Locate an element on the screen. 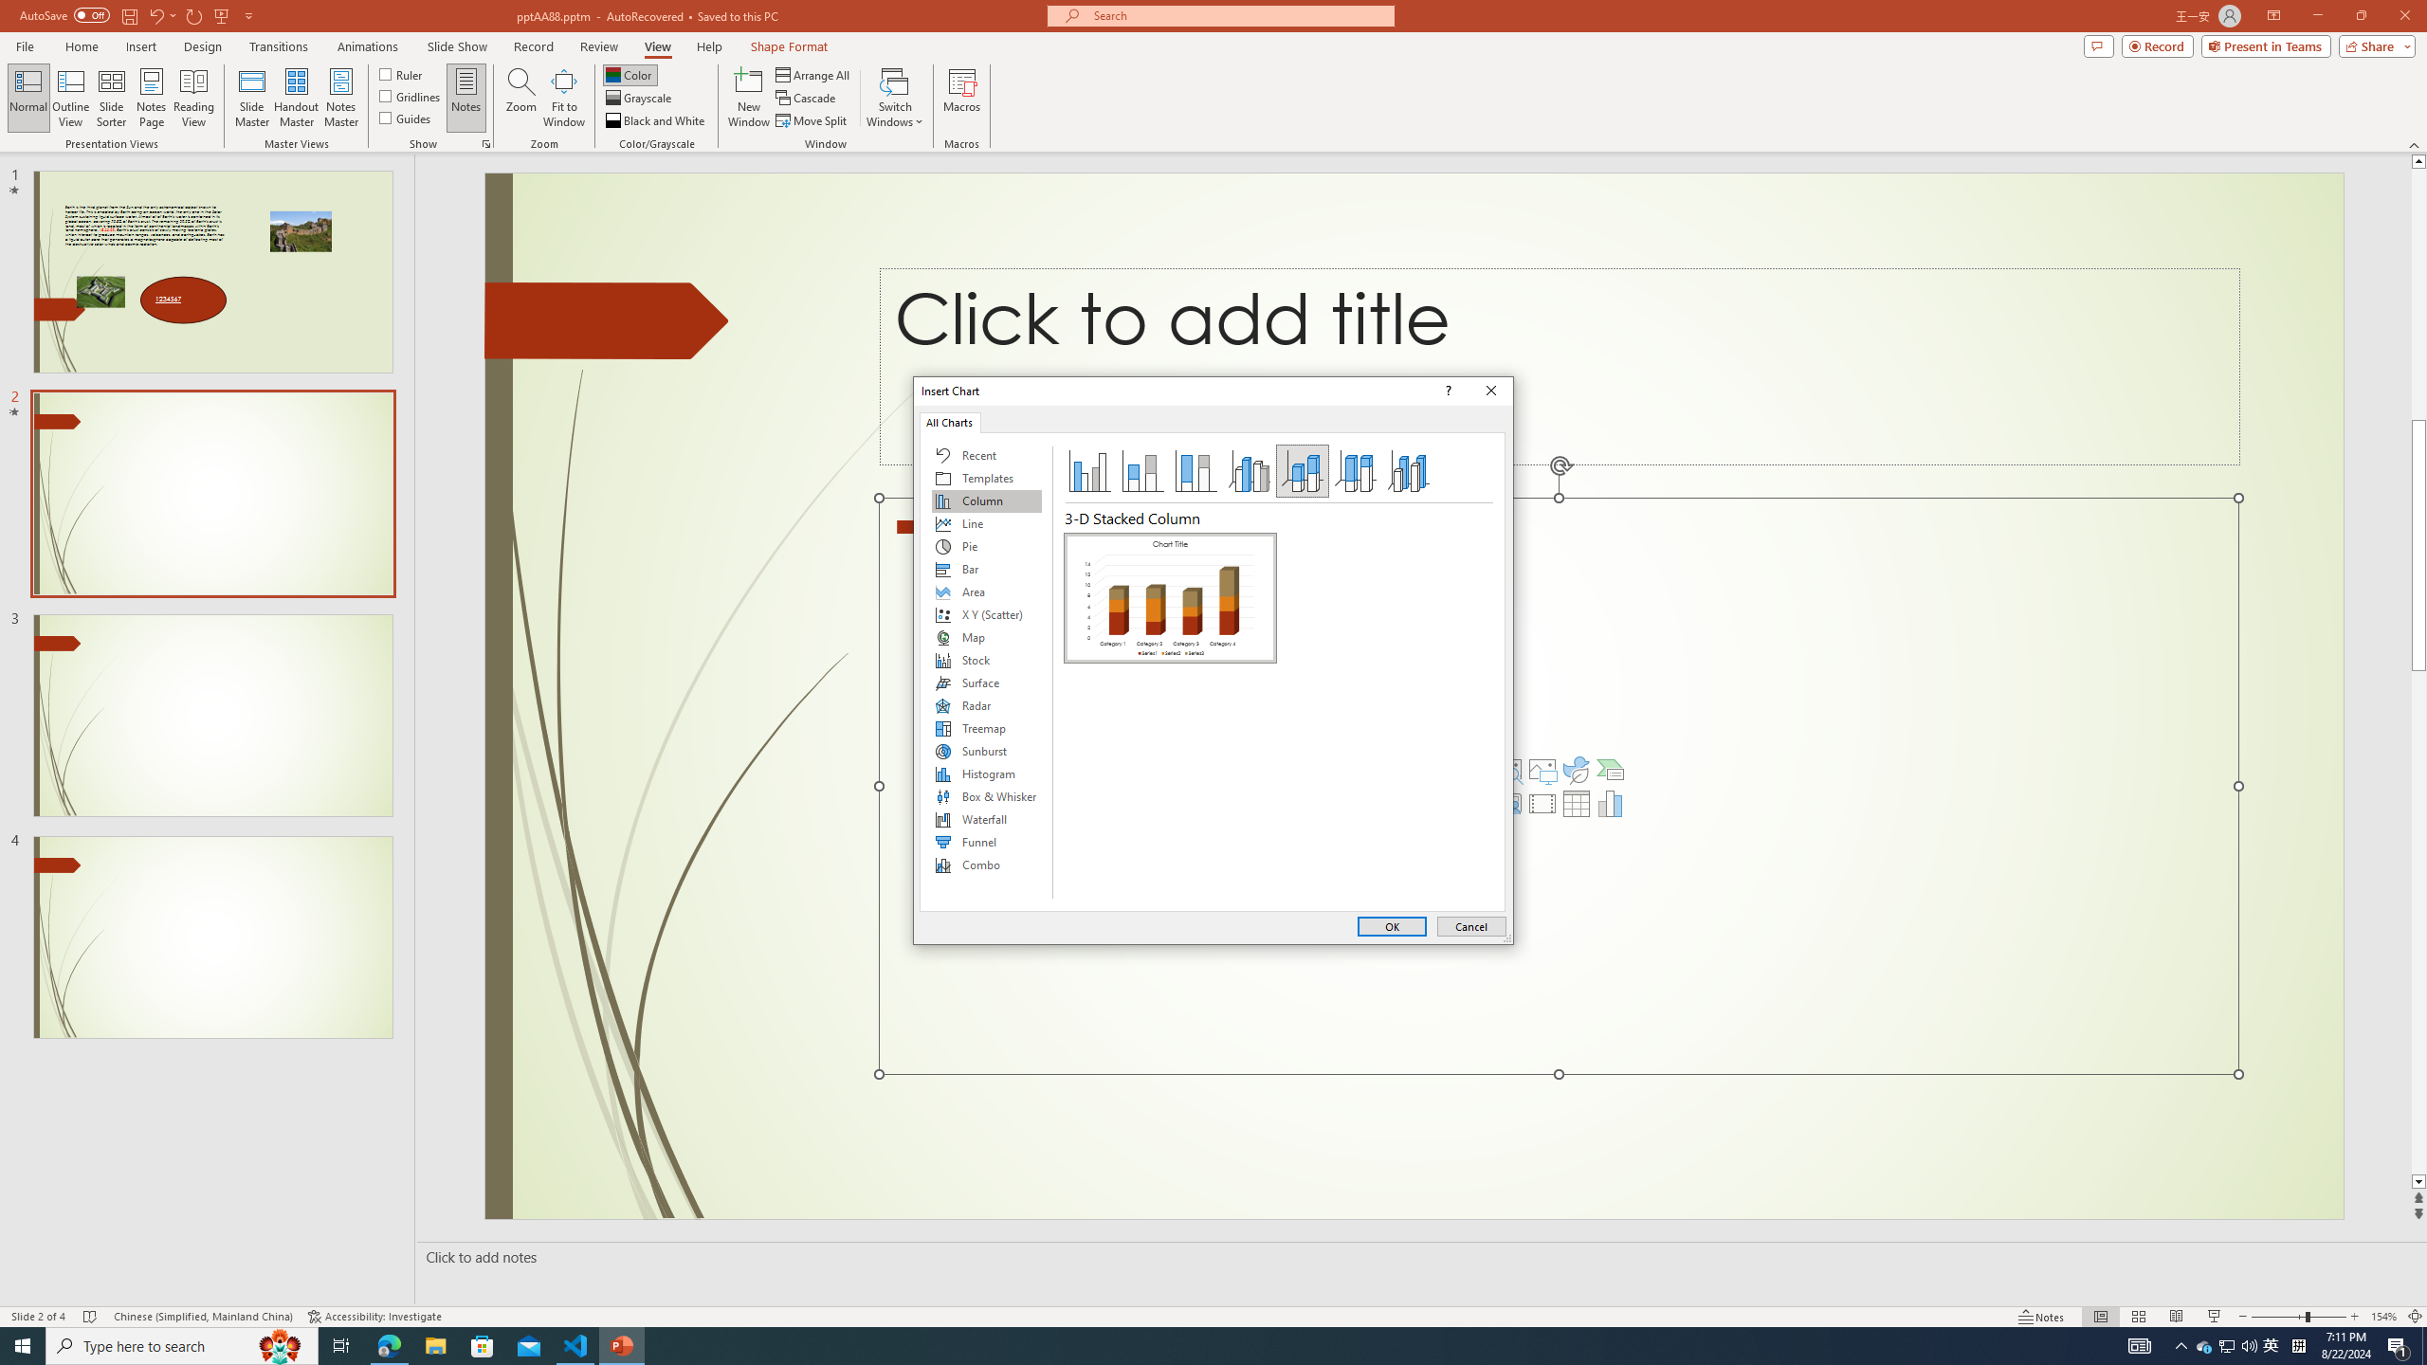 The image size is (2427, 1365). Ruler is located at coordinates (402, 74).